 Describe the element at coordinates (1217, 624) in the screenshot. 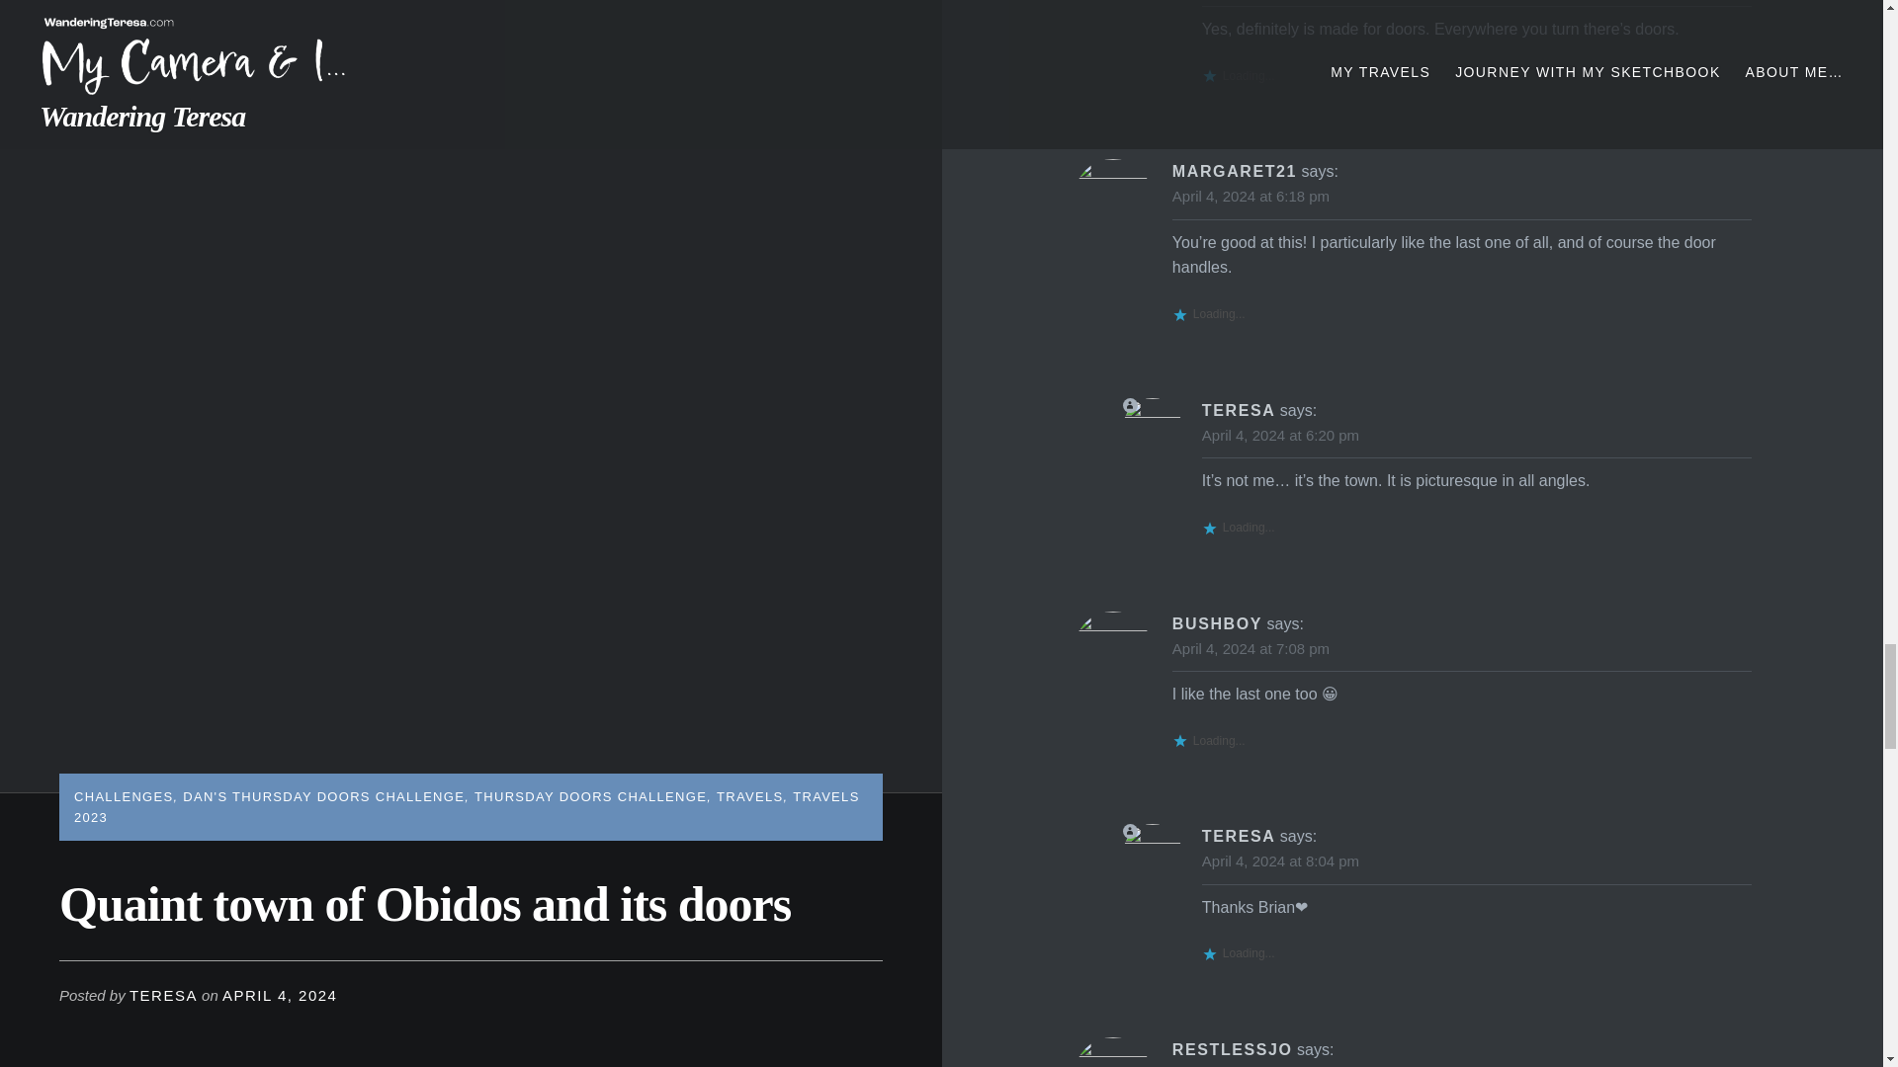

I see `BUSHBOY` at that location.